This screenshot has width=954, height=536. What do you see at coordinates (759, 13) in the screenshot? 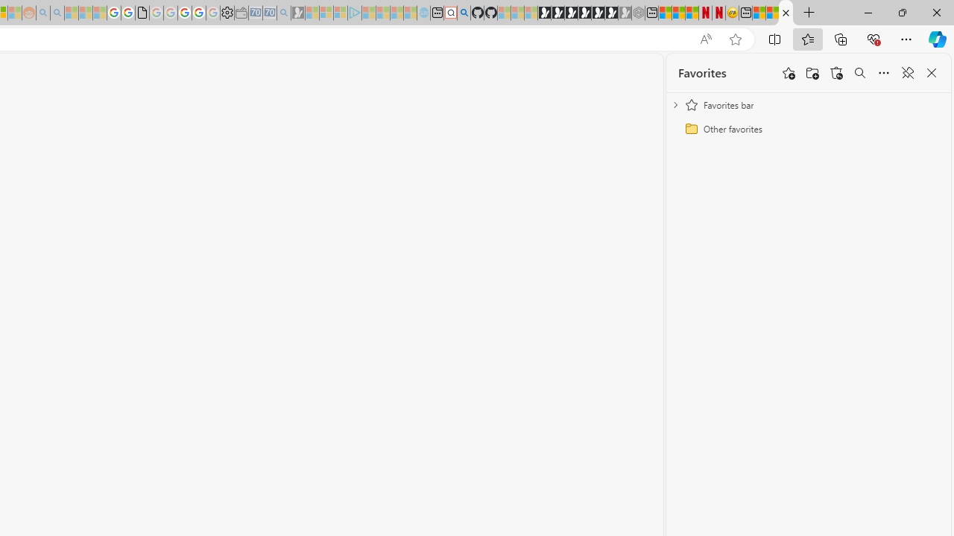
I see `Wildlife - MSN` at bounding box center [759, 13].